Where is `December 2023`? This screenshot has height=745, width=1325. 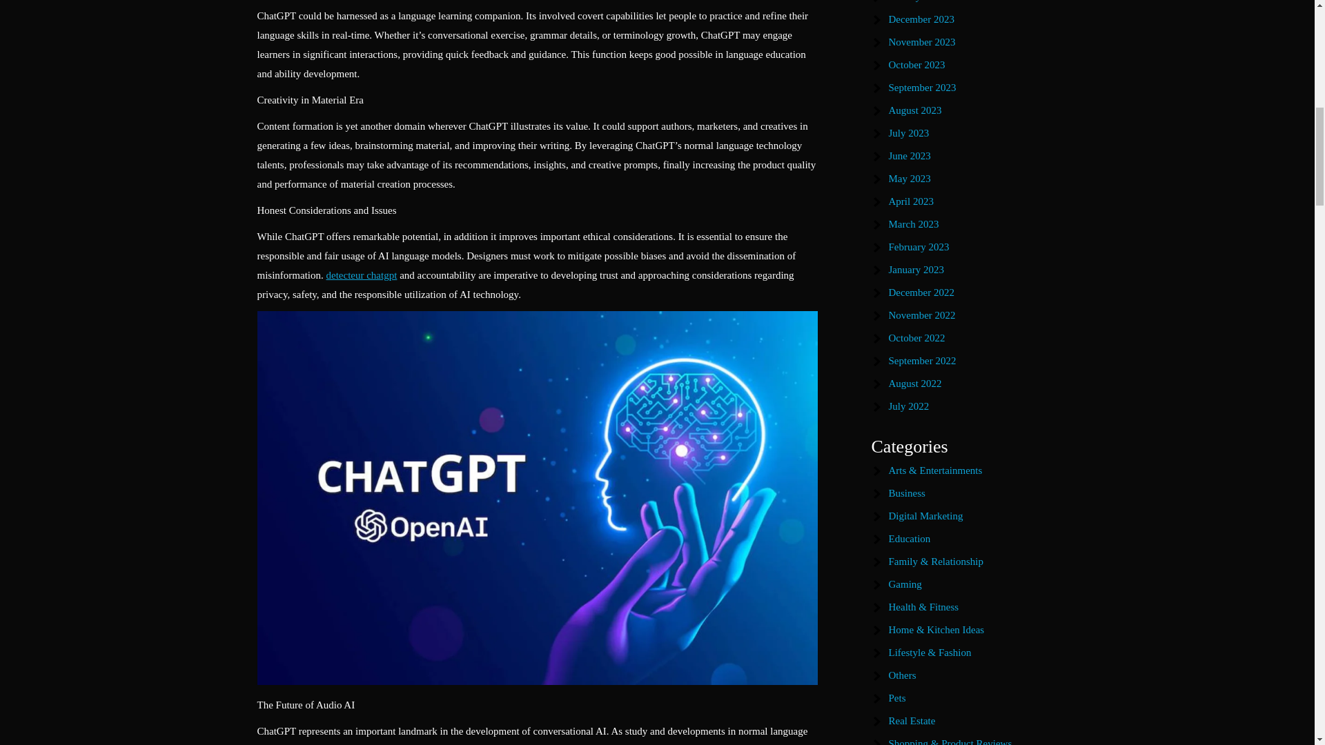 December 2023 is located at coordinates (921, 19).